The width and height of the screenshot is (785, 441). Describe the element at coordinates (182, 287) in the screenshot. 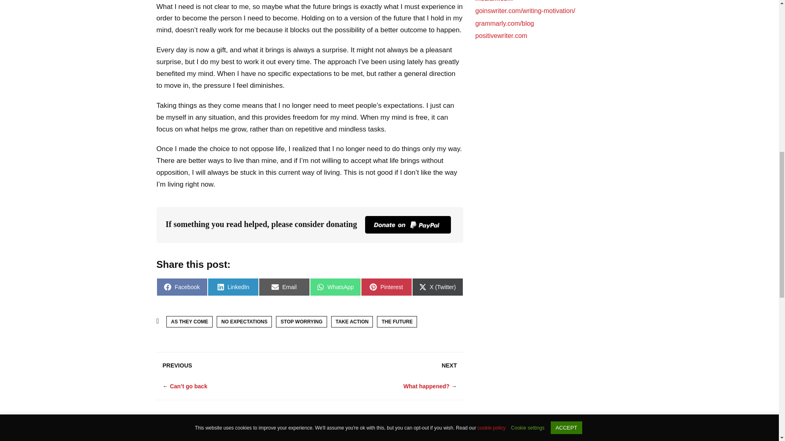

I see `Facebook` at that location.